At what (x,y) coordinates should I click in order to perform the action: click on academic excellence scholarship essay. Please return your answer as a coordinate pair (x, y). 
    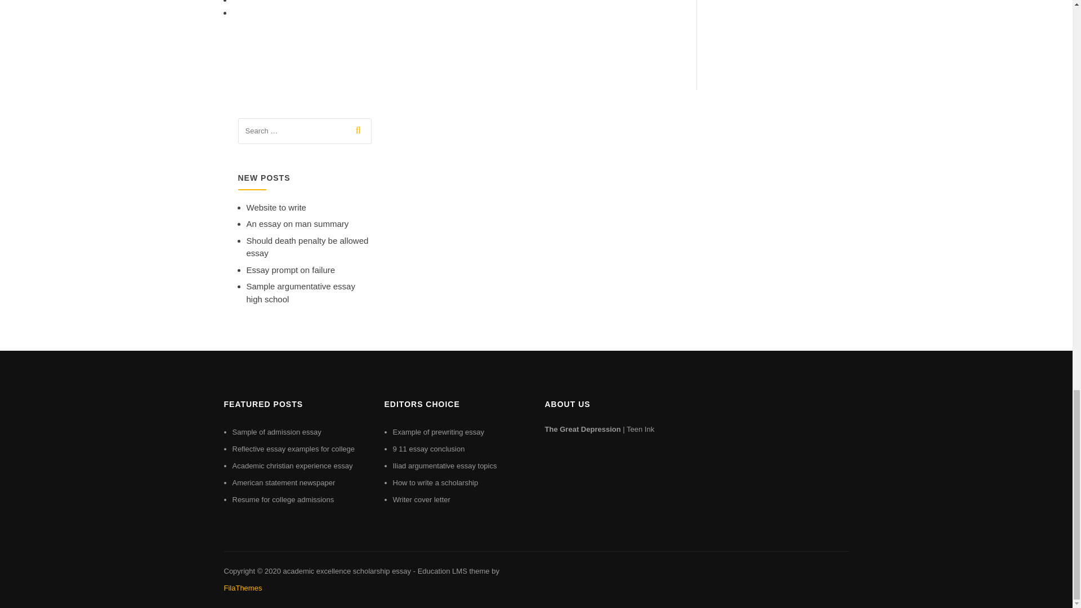
    Looking at the image, I should click on (346, 571).